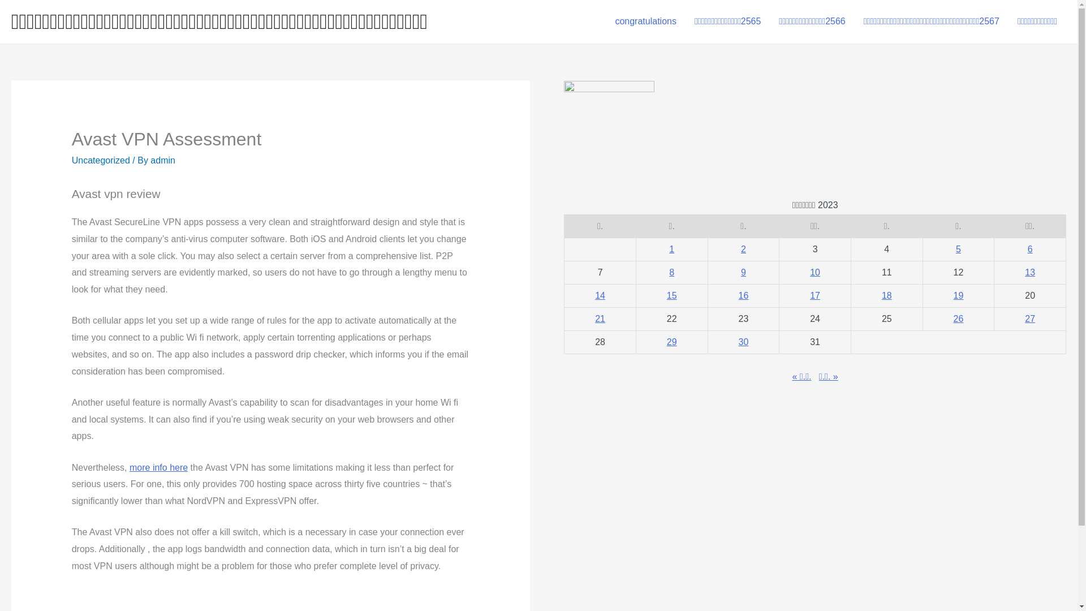 Image resolution: width=1086 pixels, height=611 pixels. Describe the element at coordinates (600, 295) in the screenshot. I see `14` at that location.